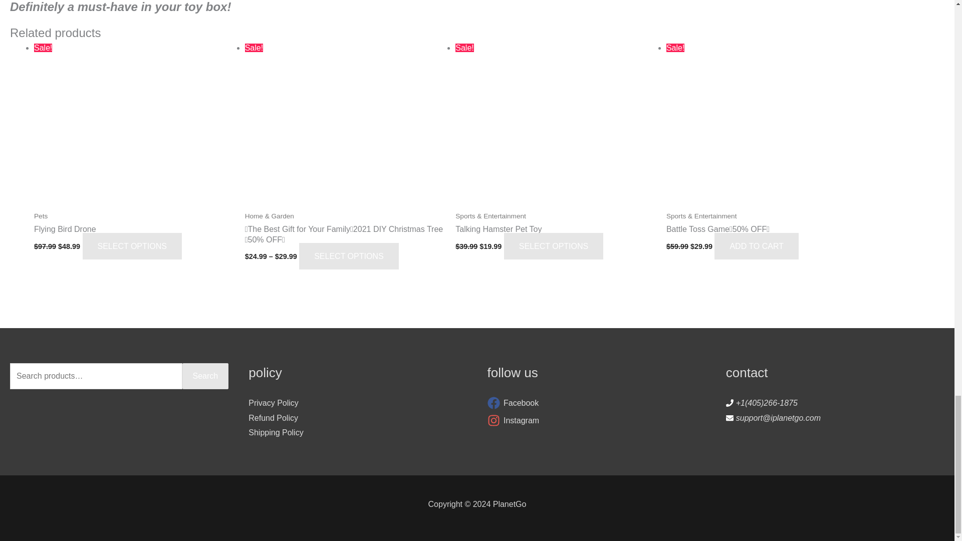 The width and height of the screenshot is (962, 541). Describe the element at coordinates (757, 246) in the screenshot. I see `ADD TO CART` at that location.